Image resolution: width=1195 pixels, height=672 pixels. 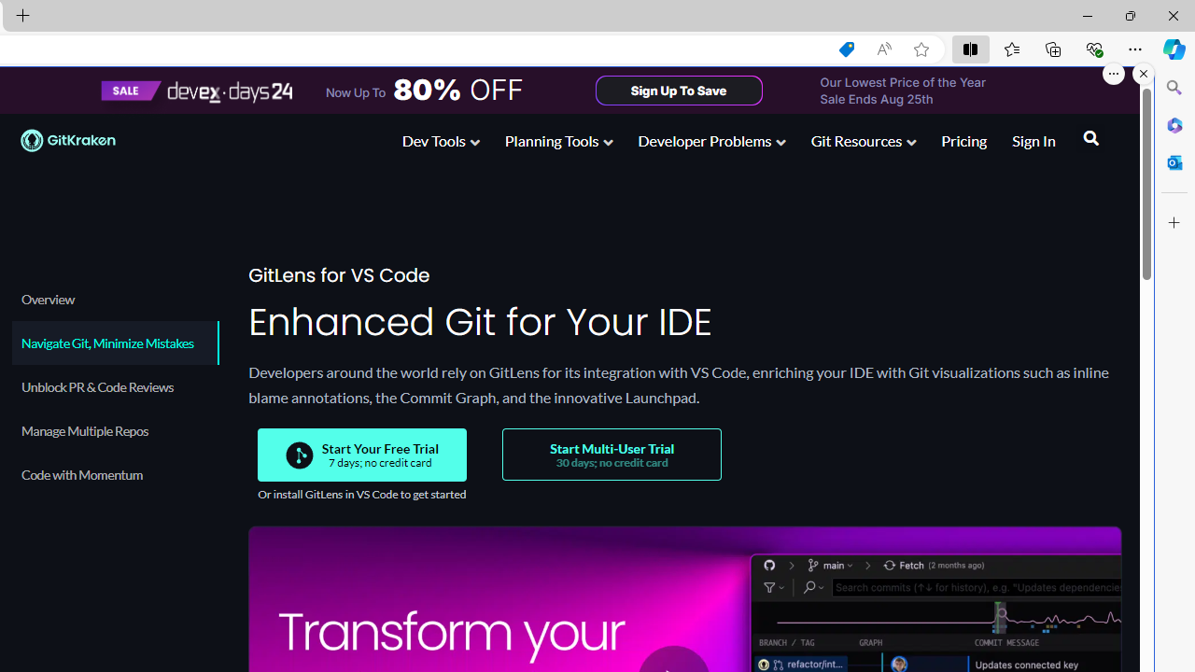 I want to click on Or install GitLens in VS Code to get started, so click(x=362, y=495).